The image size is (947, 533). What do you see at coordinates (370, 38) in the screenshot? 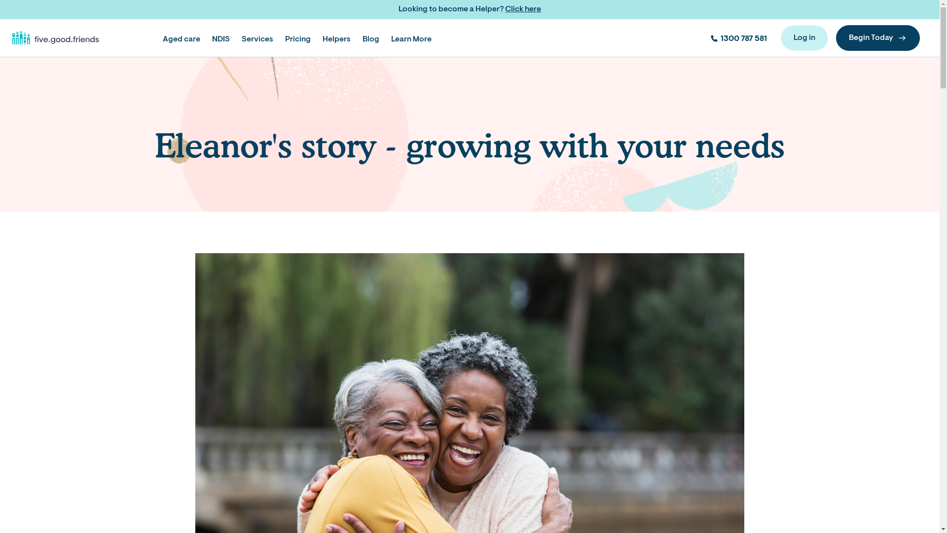
I see `Blog` at bounding box center [370, 38].